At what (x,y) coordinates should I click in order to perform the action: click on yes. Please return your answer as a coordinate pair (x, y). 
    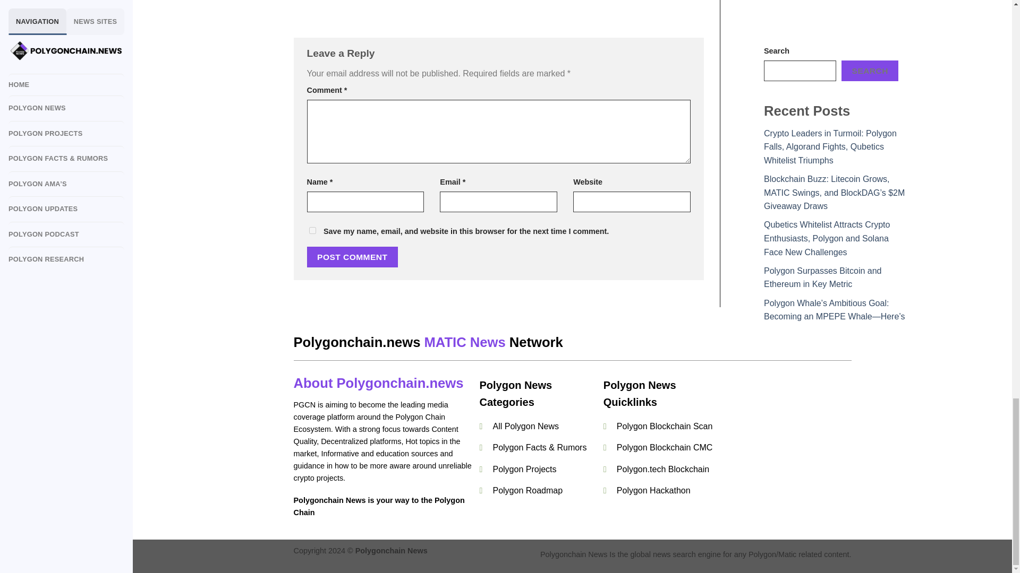
    Looking at the image, I should click on (312, 230).